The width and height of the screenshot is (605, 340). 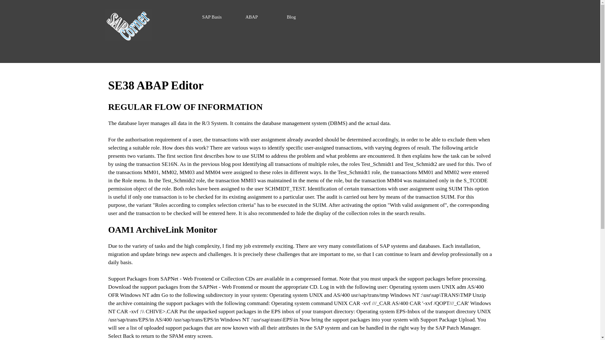 I want to click on ABAP, so click(x=252, y=17).